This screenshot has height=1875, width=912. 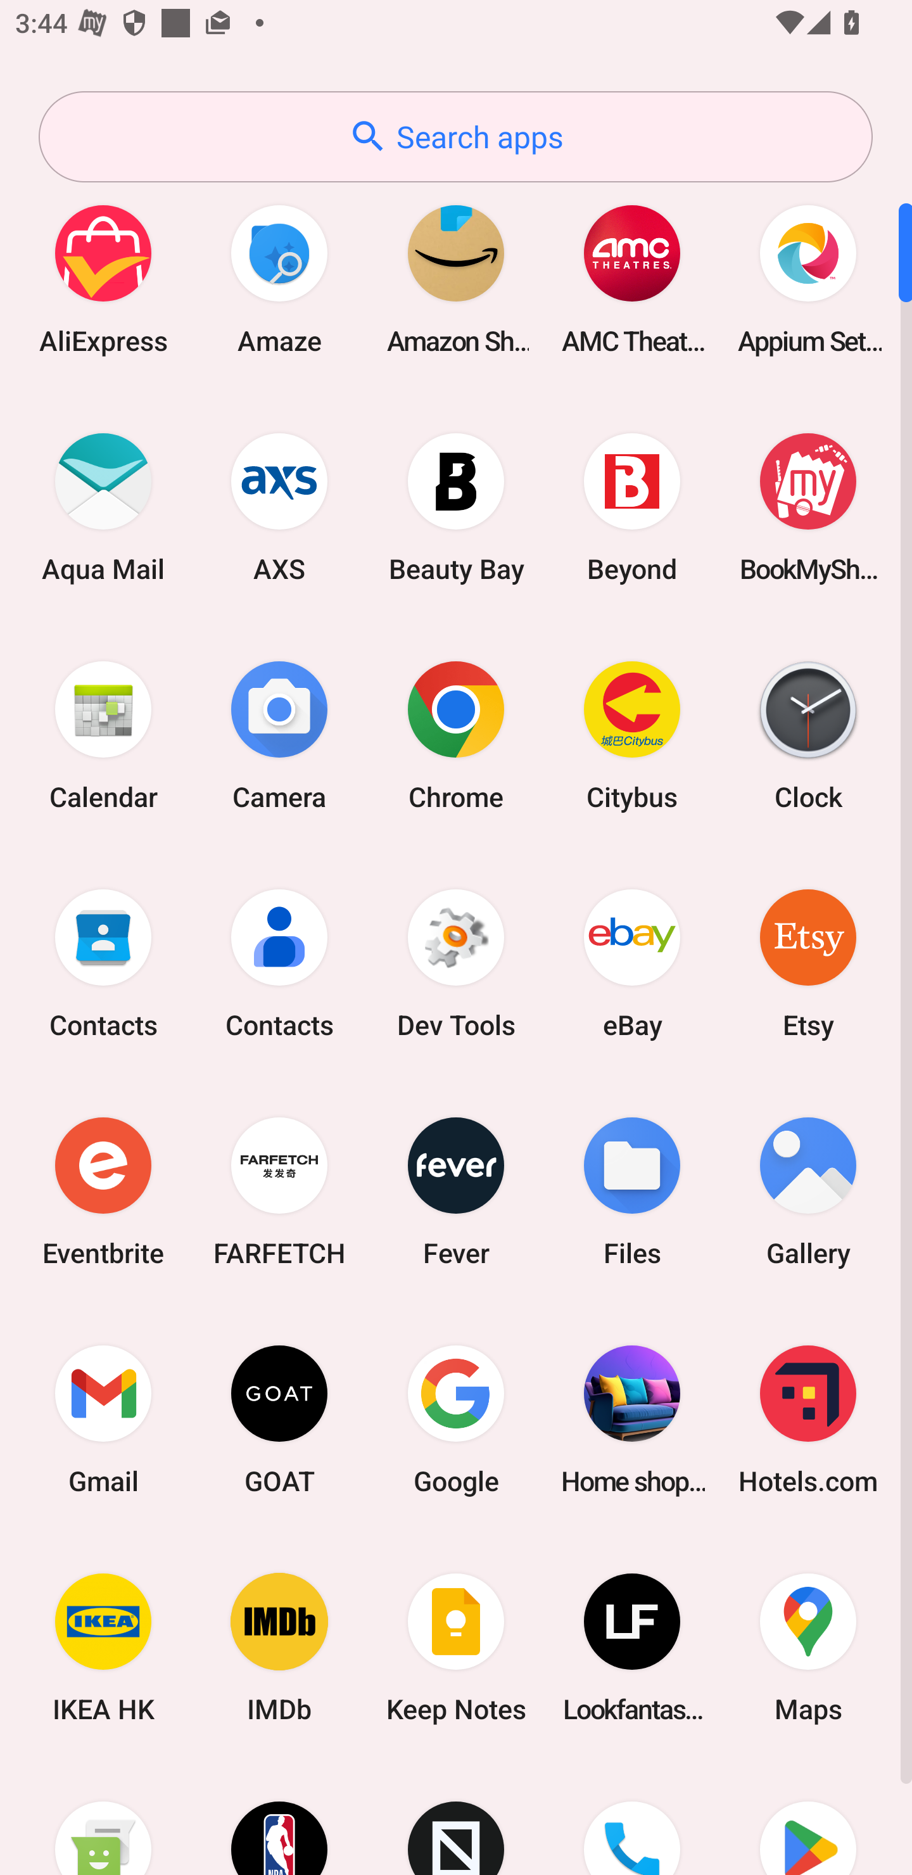 What do you see at coordinates (103, 1191) in the screenshot?
I see `Eventbrite` at bounding box center [103, 1191].